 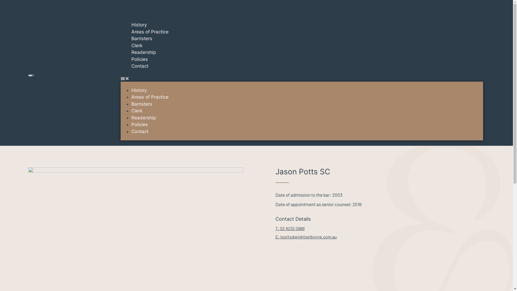 What do you see at coordinates (137, 111) in the screenshot?
I see `Clerk` at bounding box center [137, 111].